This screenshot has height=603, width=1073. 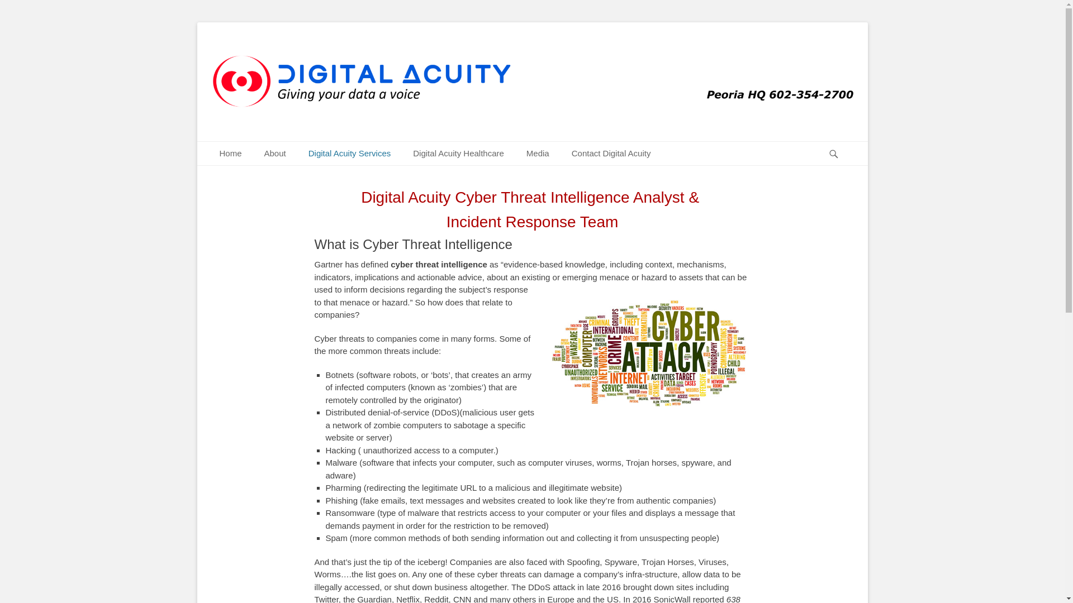 What do you see at coordinates (230, 154) in the screenshot?
I see `Home` at bounding box center [230, 154].